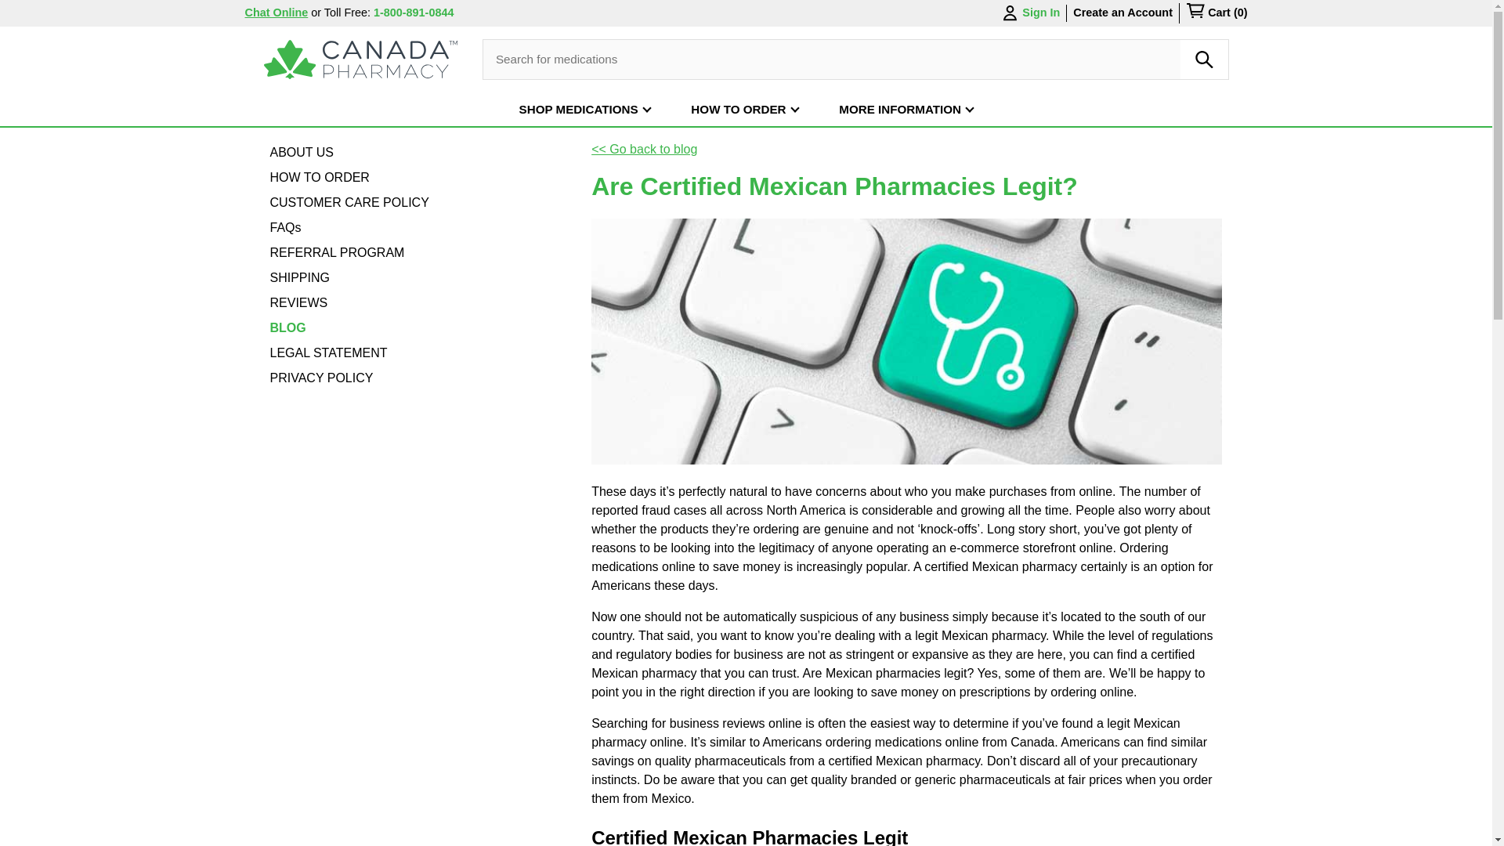 The image size is (1504, 846). What do you see at coordinates (318, 177) in the screenshot?
I see `HOW TO ORDER` at bounding box center [318, 177].